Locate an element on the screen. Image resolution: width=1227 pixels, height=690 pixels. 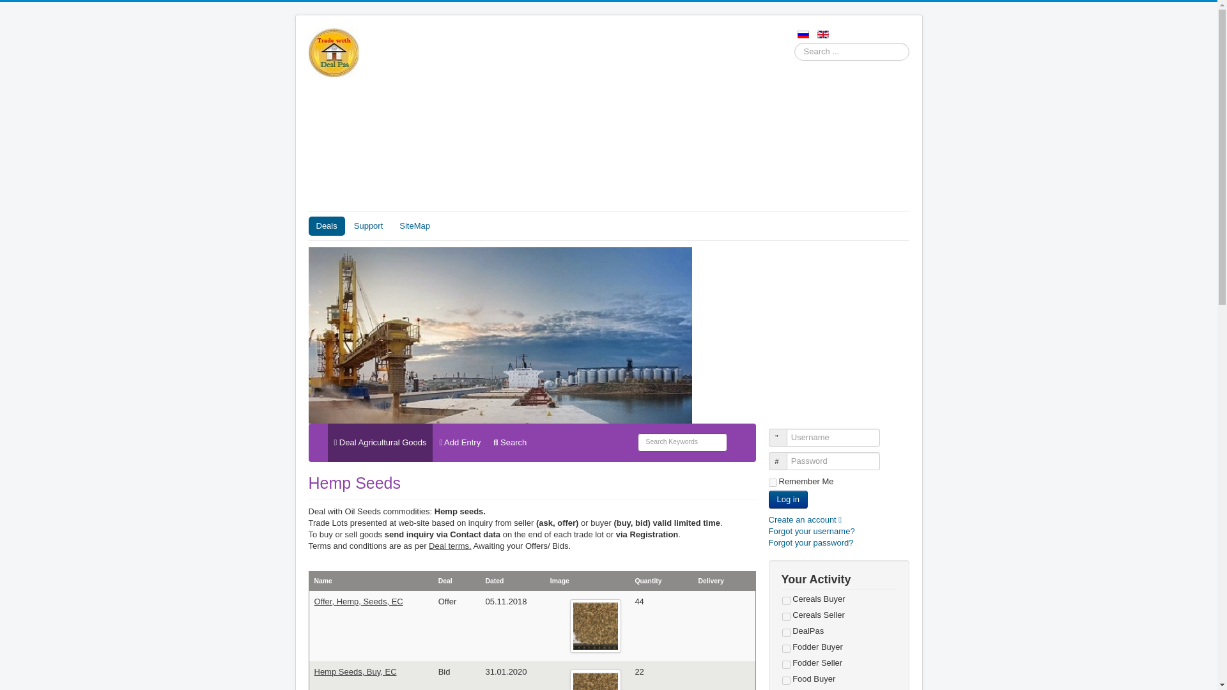
6 is located at coordinates (786, 664).